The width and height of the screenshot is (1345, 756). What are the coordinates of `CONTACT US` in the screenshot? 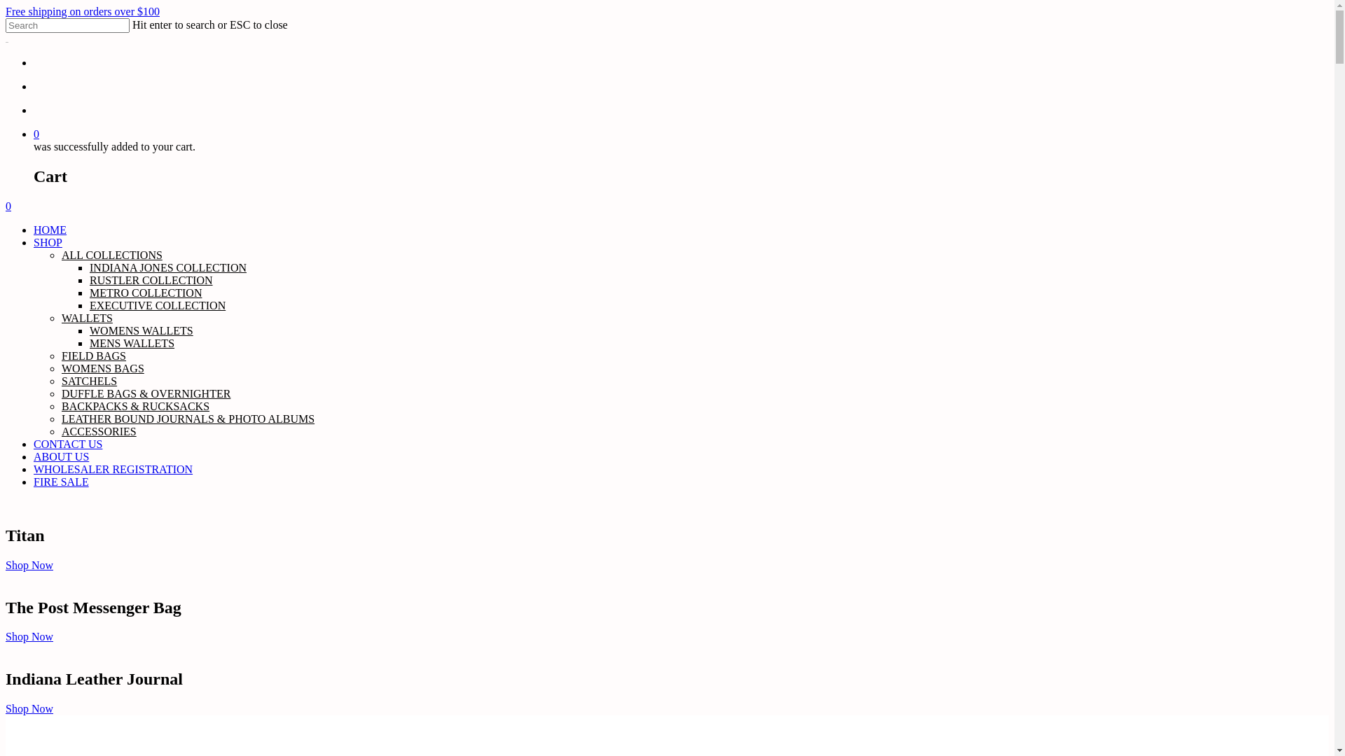 It's located at (68, 444).